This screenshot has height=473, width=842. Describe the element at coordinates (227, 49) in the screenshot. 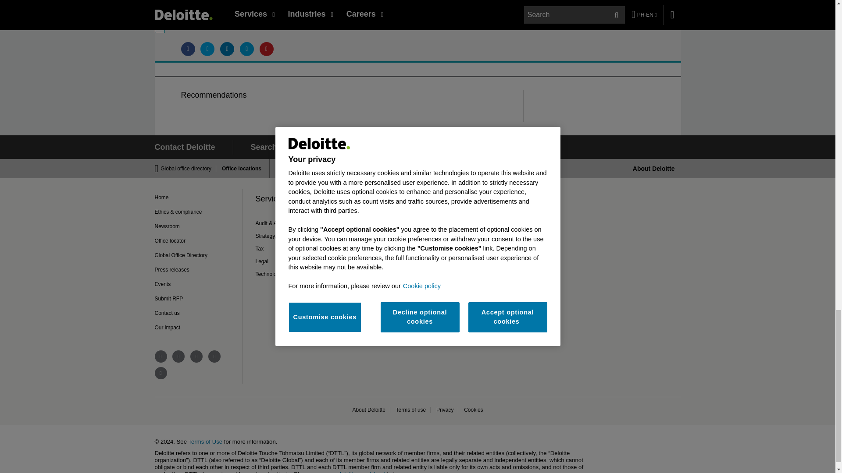

I see `Share via LinkedIn` at that location.